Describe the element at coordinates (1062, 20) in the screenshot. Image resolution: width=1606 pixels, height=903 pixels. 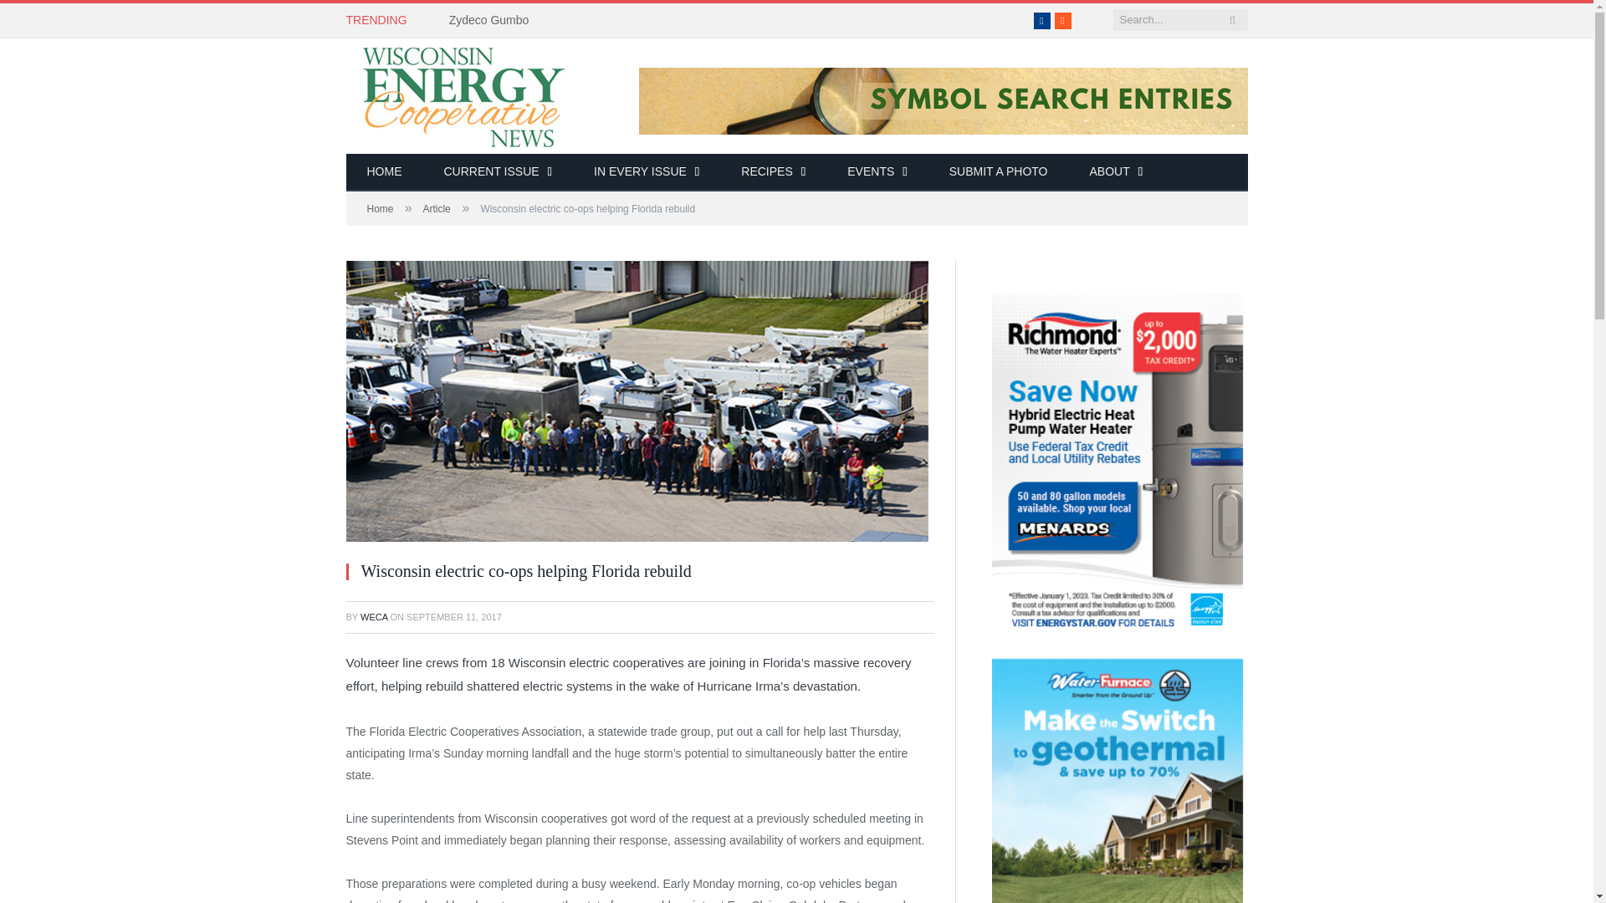
I see `RSS` at that location.